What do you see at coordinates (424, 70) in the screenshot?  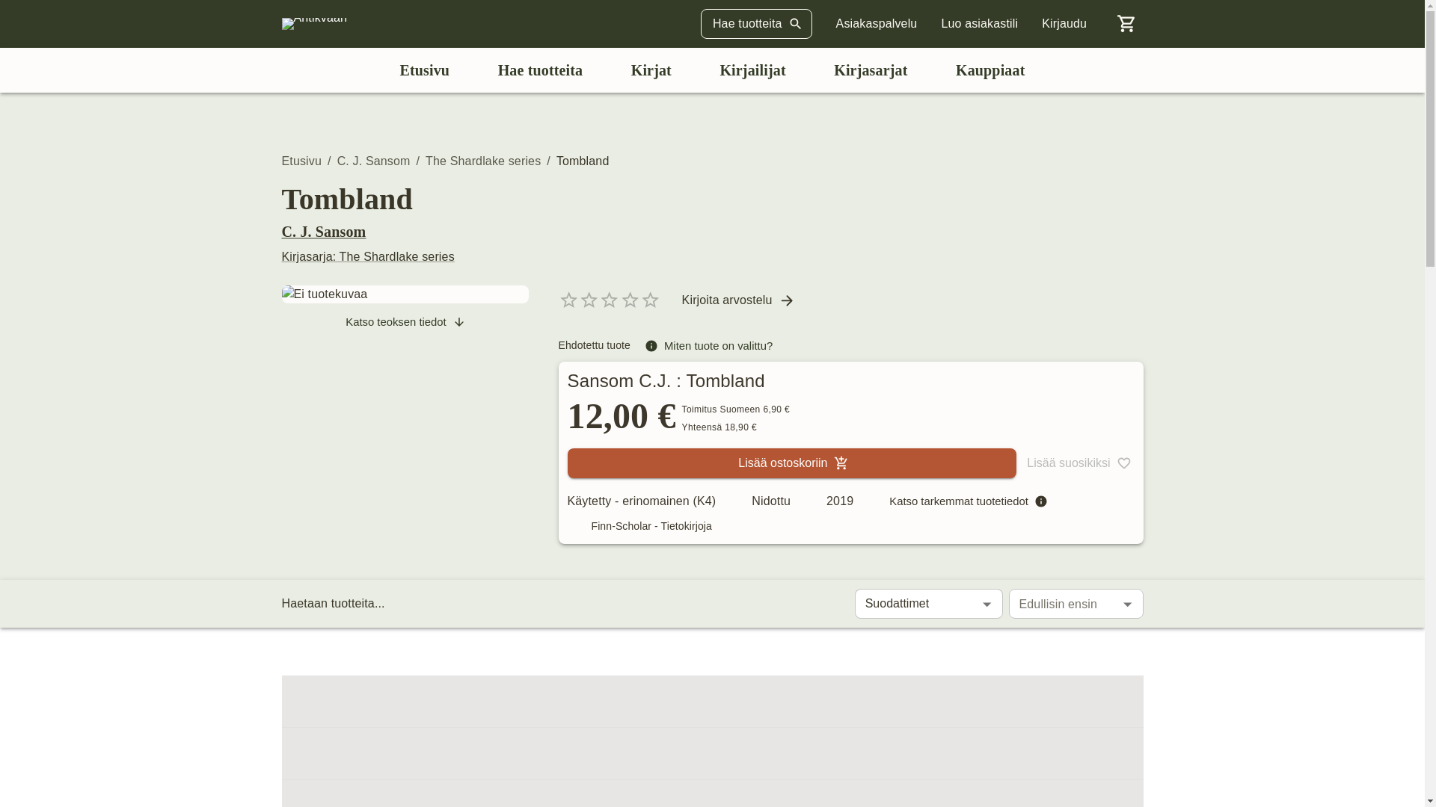 I see `Etusivu` at bounding box center [424, 70].